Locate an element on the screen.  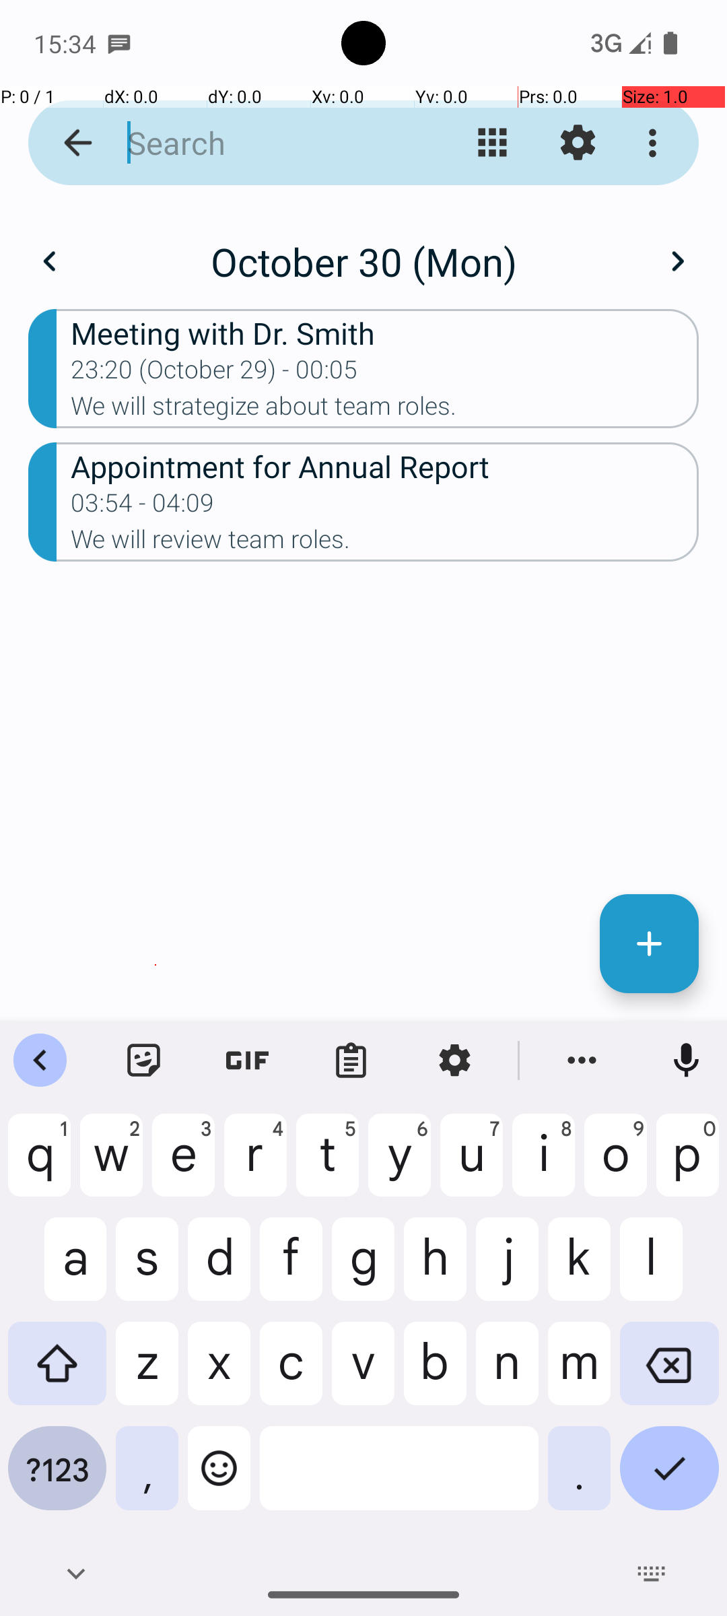
October 30 (Mon) is located at coordinates (363, 261).